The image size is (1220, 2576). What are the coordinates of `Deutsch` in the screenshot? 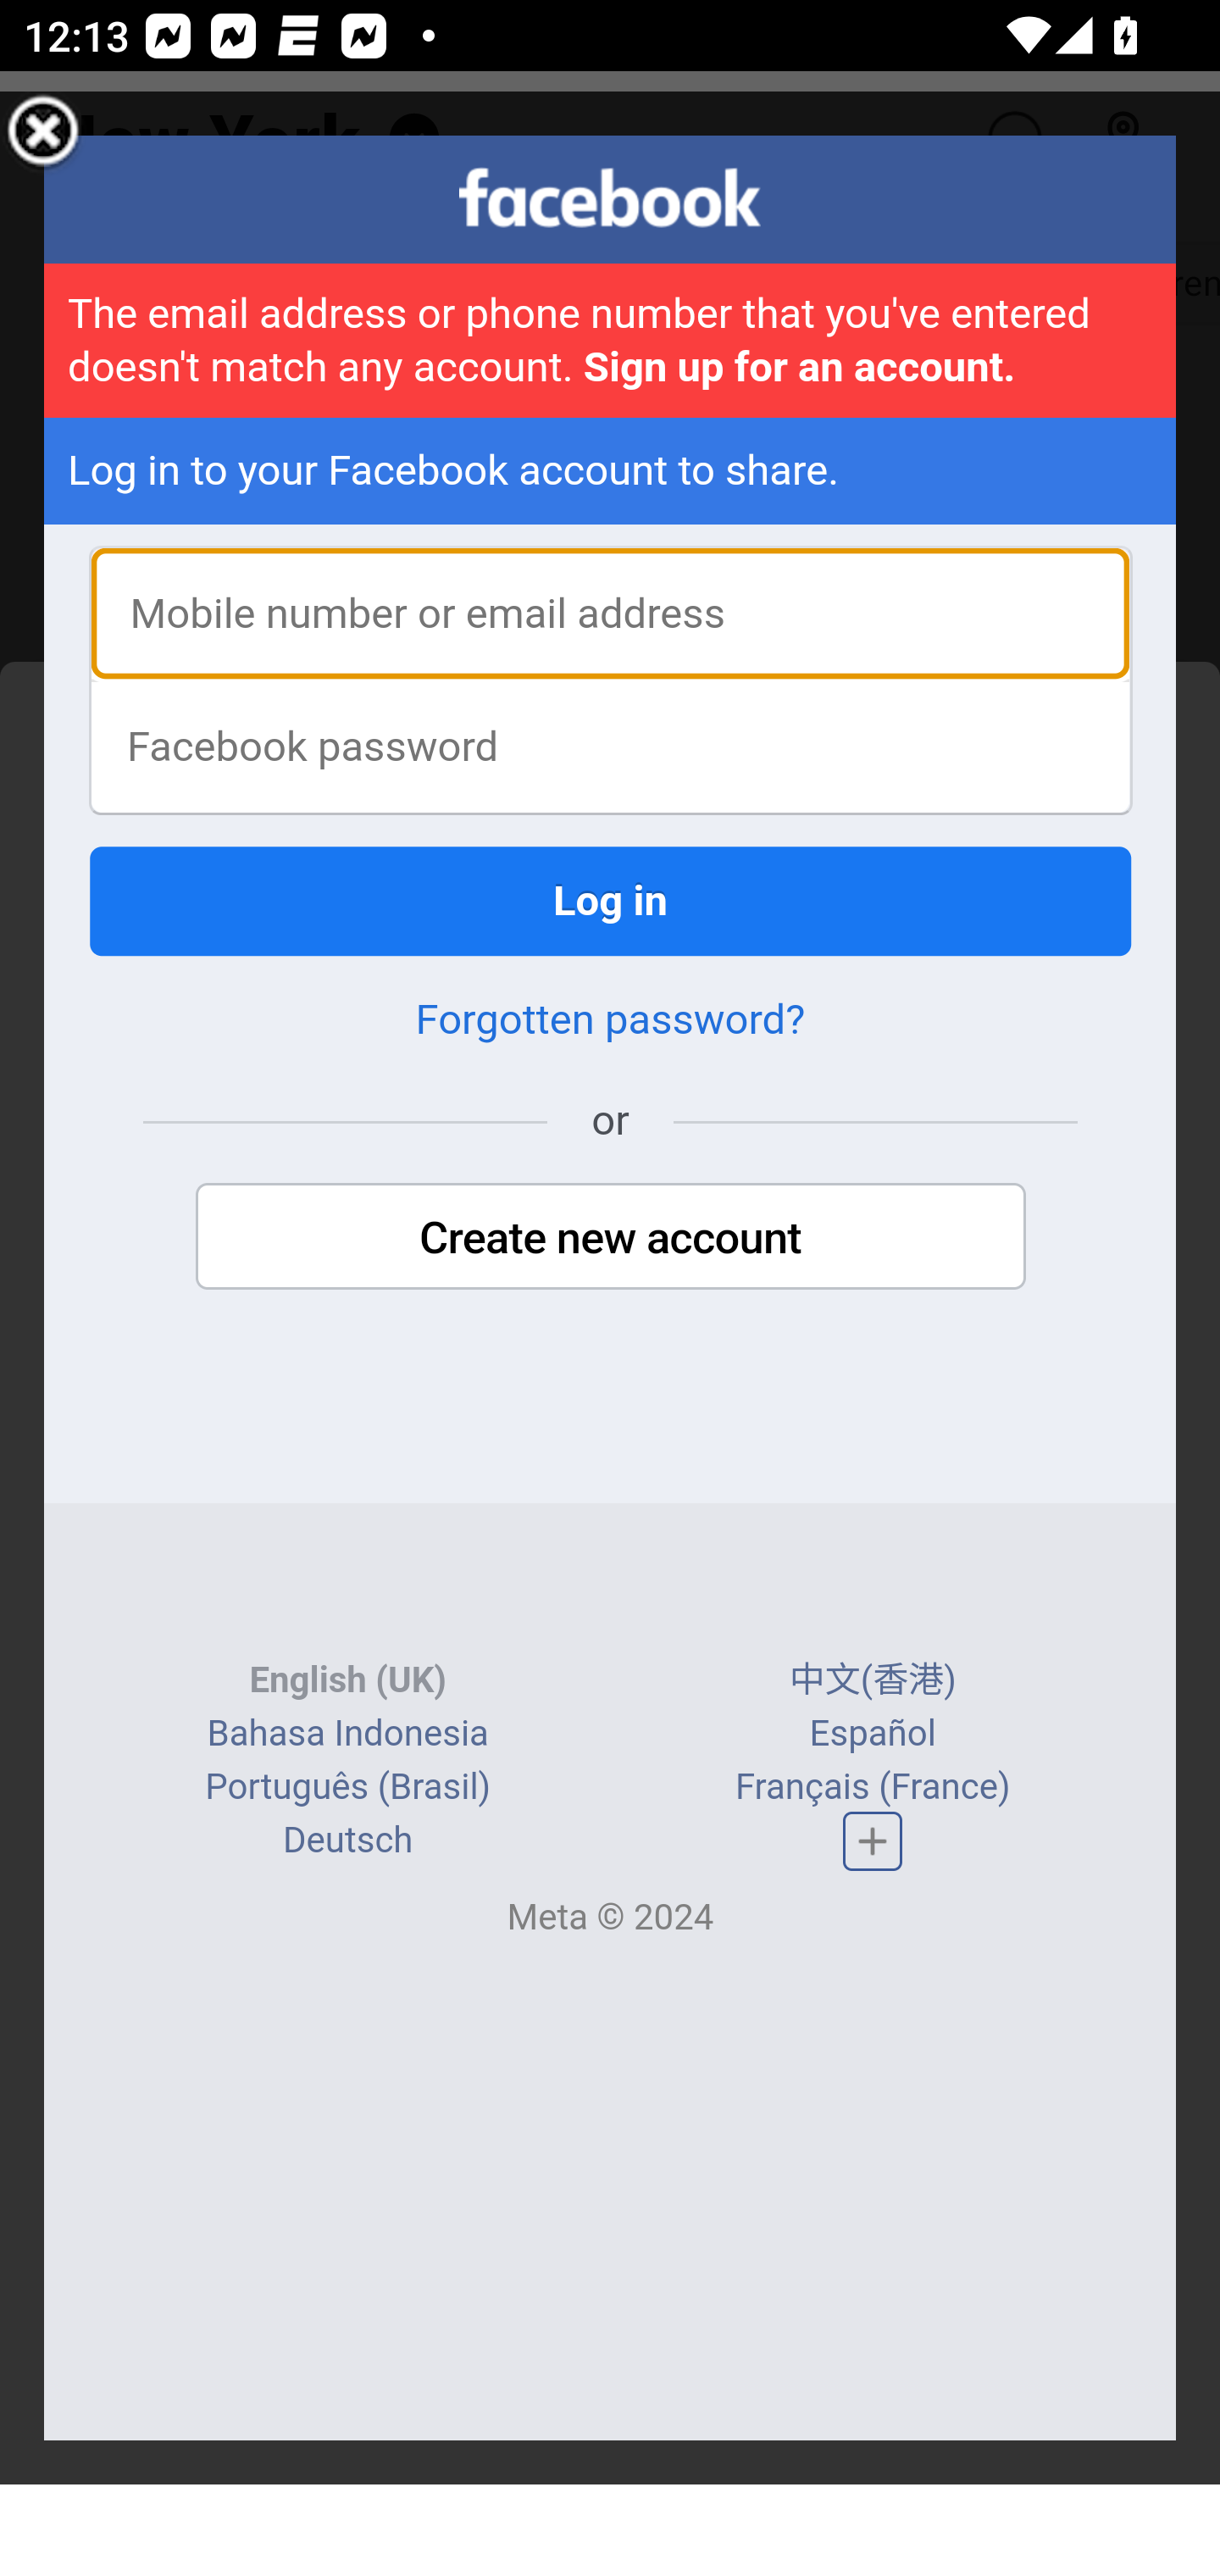 It's located at (347, 1842).